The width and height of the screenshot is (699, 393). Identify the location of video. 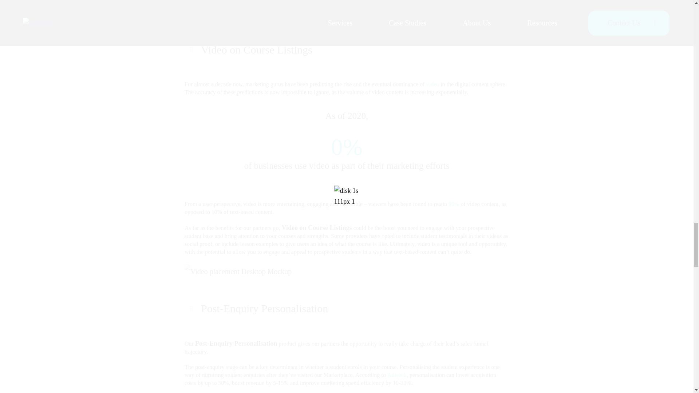
(433, 84).